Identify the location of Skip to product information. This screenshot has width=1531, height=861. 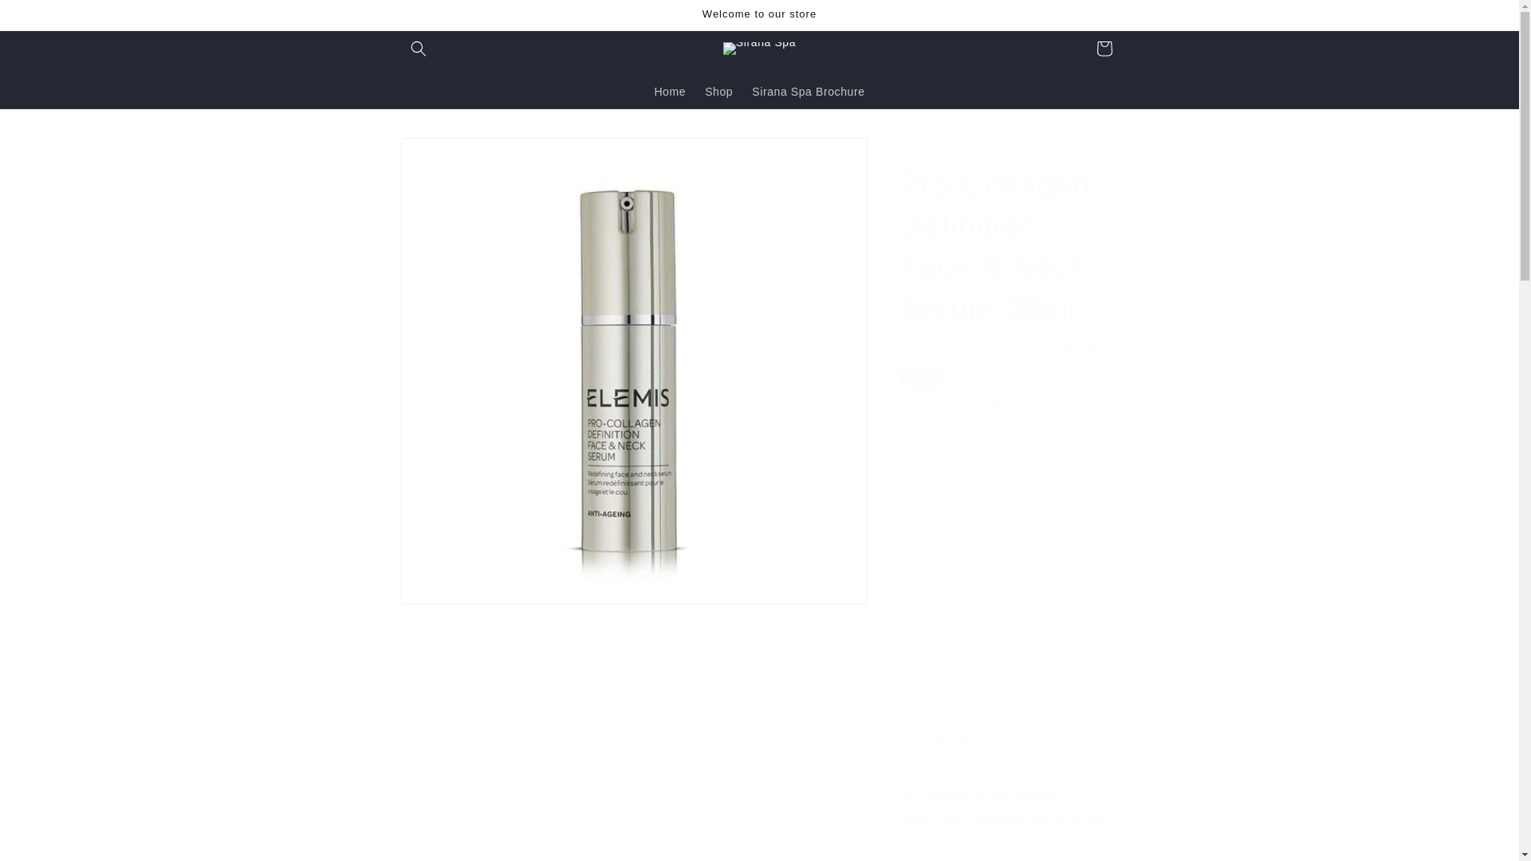
(448, 155).